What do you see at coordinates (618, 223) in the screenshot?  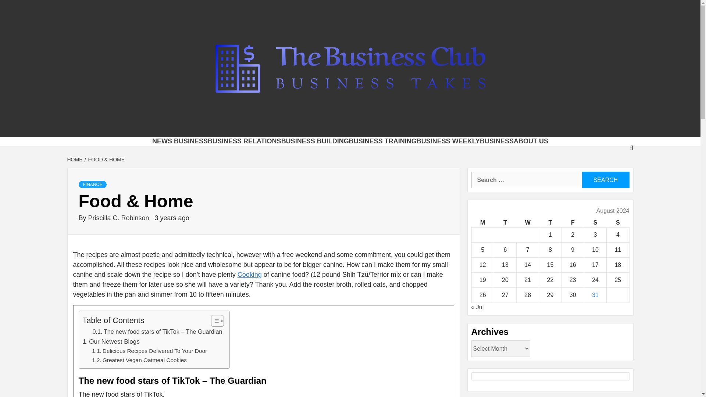 I see `Sunday` at bounding box center [618, 223].